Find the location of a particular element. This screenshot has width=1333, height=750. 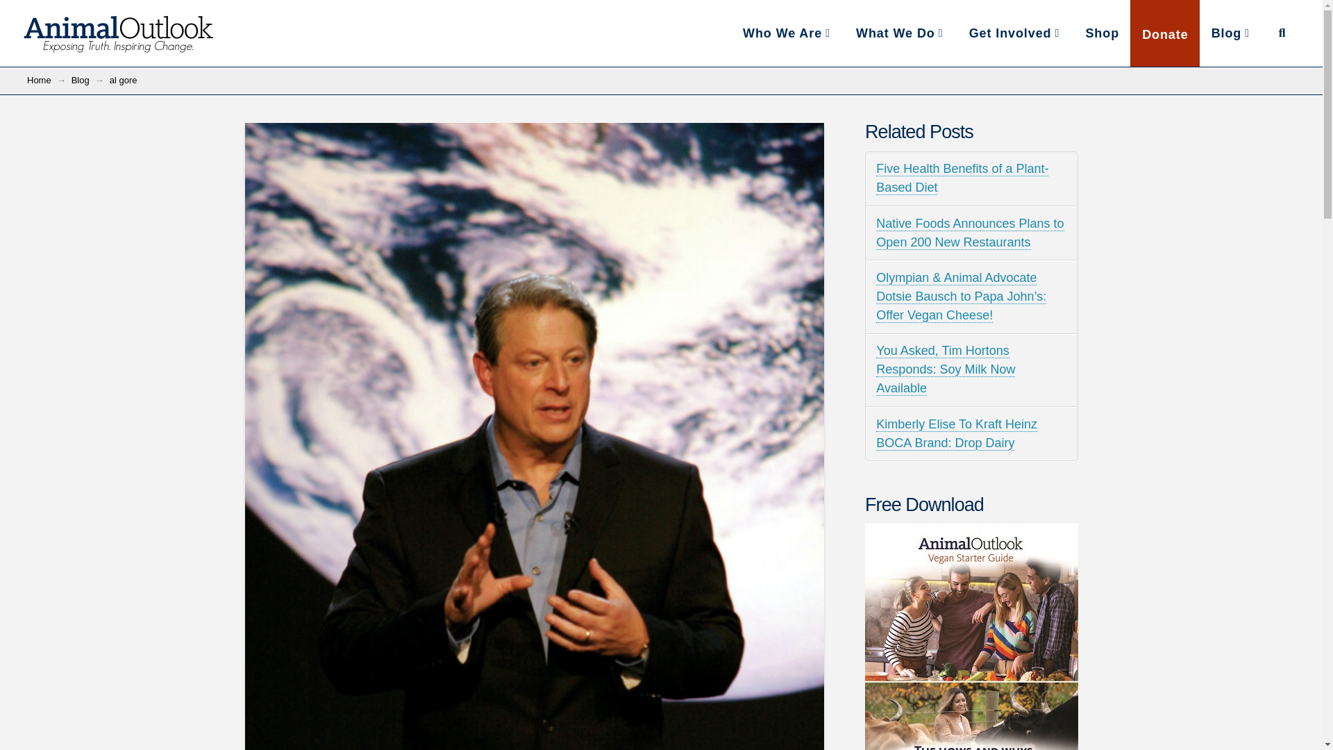

Home is located at coordinates (1232, 33).